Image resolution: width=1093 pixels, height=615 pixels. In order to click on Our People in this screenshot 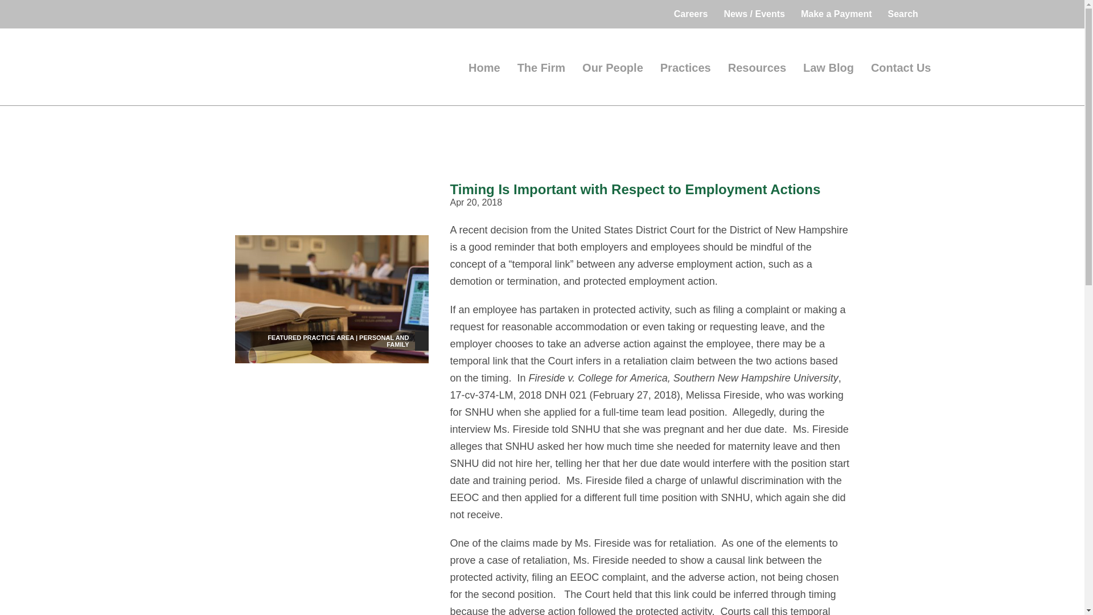, I will do `click(613, 68)`.